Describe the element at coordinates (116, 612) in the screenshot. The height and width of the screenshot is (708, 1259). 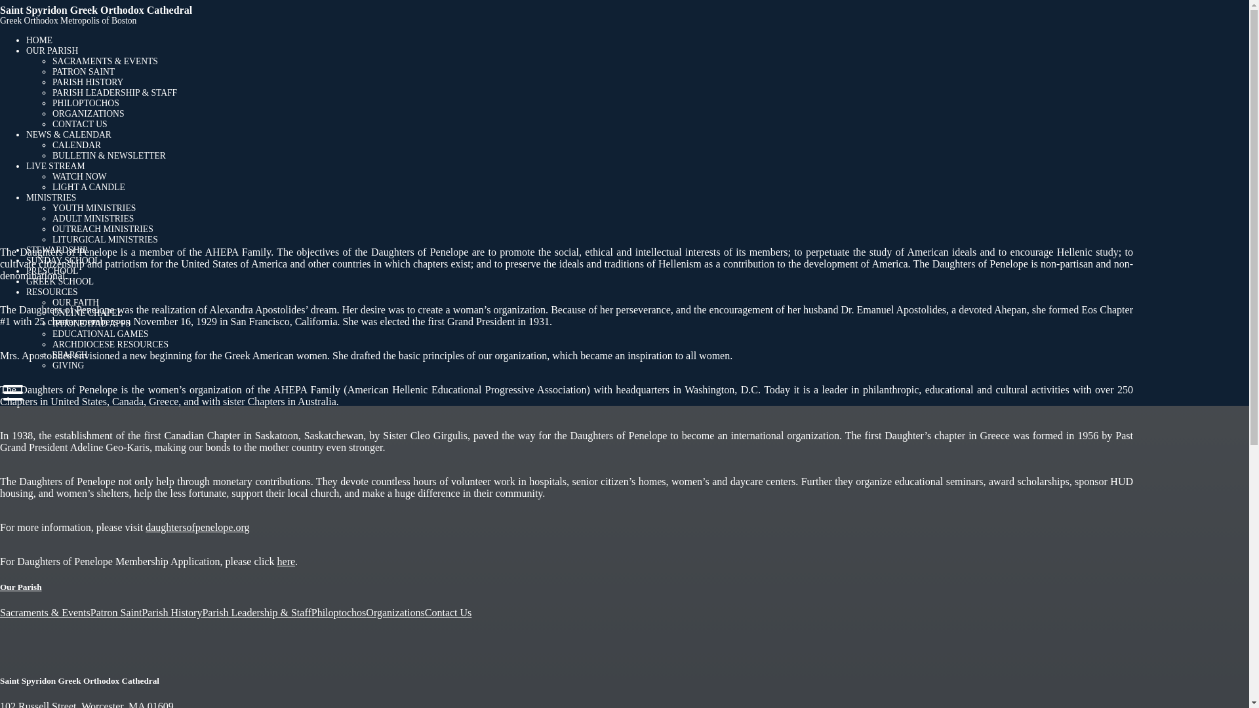
I see `Patron Saint` at that location.